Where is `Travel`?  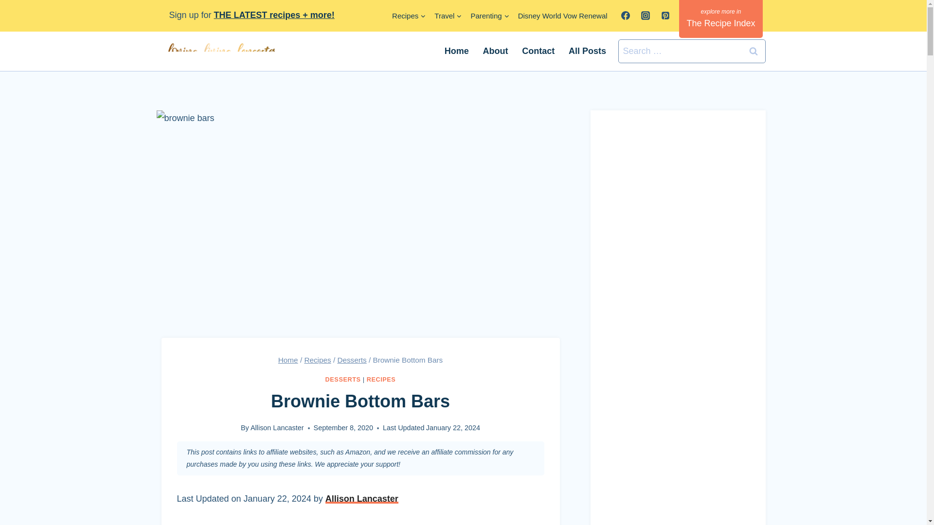 Travel is located at coordinates (448, 16).